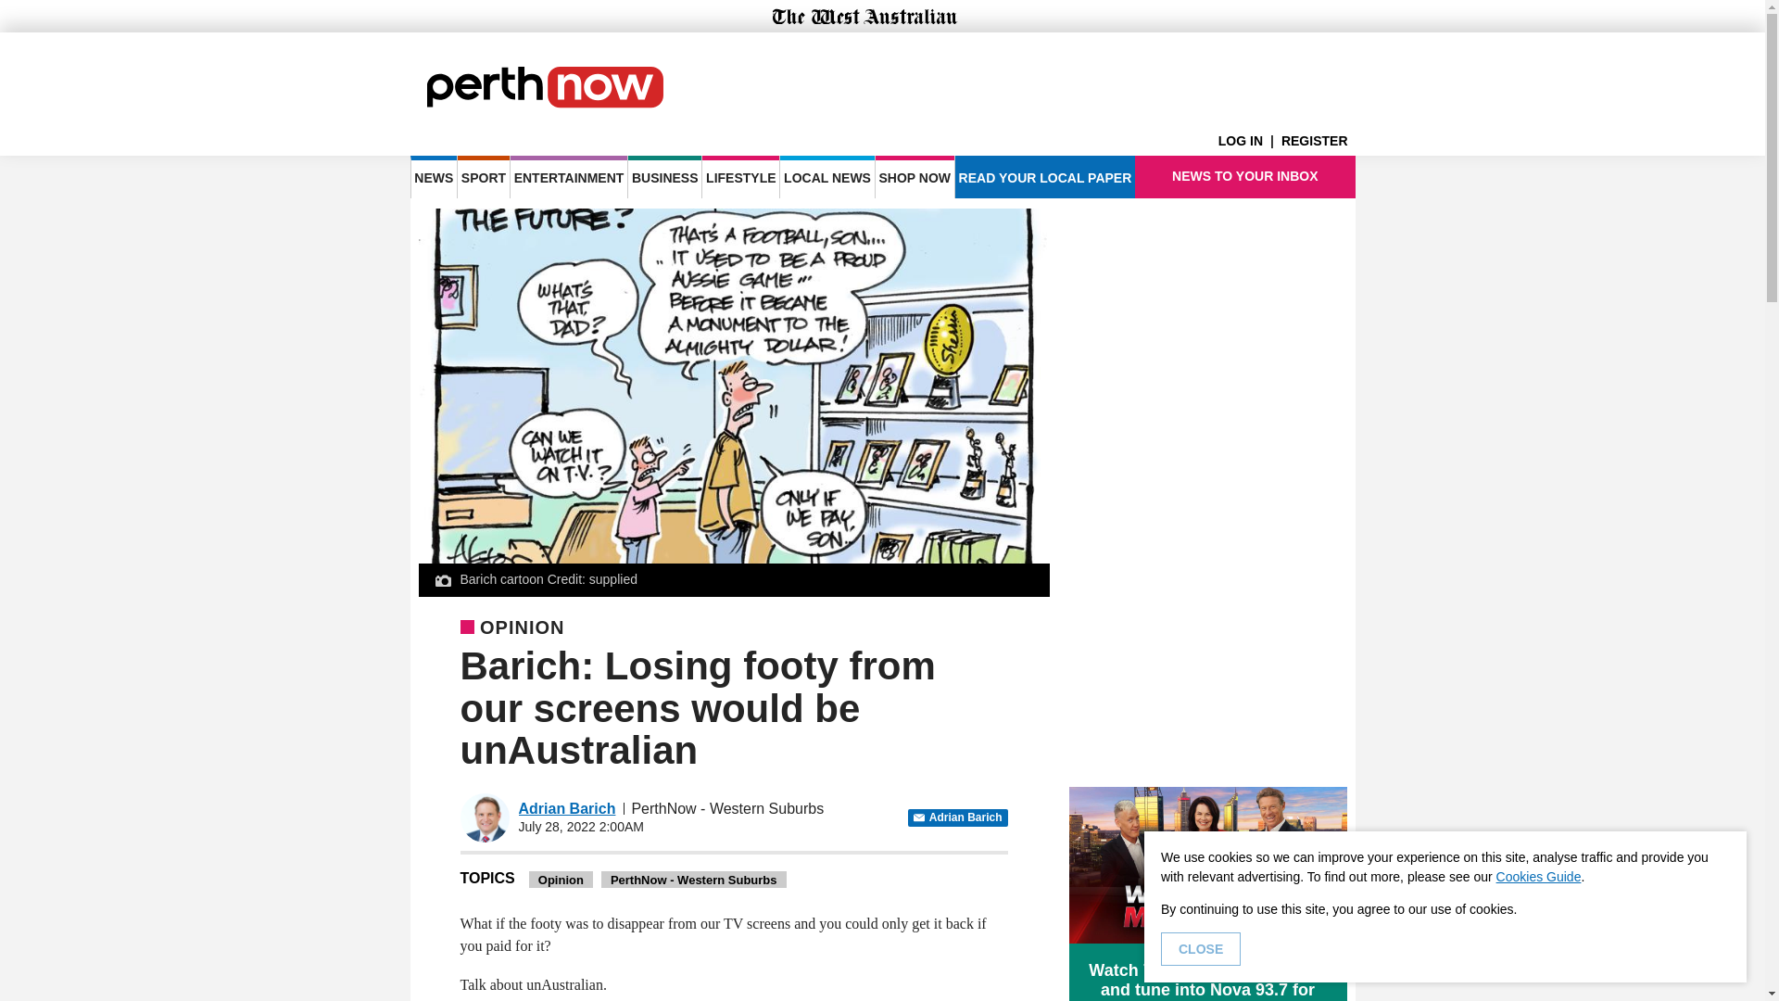 This screenshot has height=1001, width=1779. I want to click on LOG IN, so click(1249, 141).